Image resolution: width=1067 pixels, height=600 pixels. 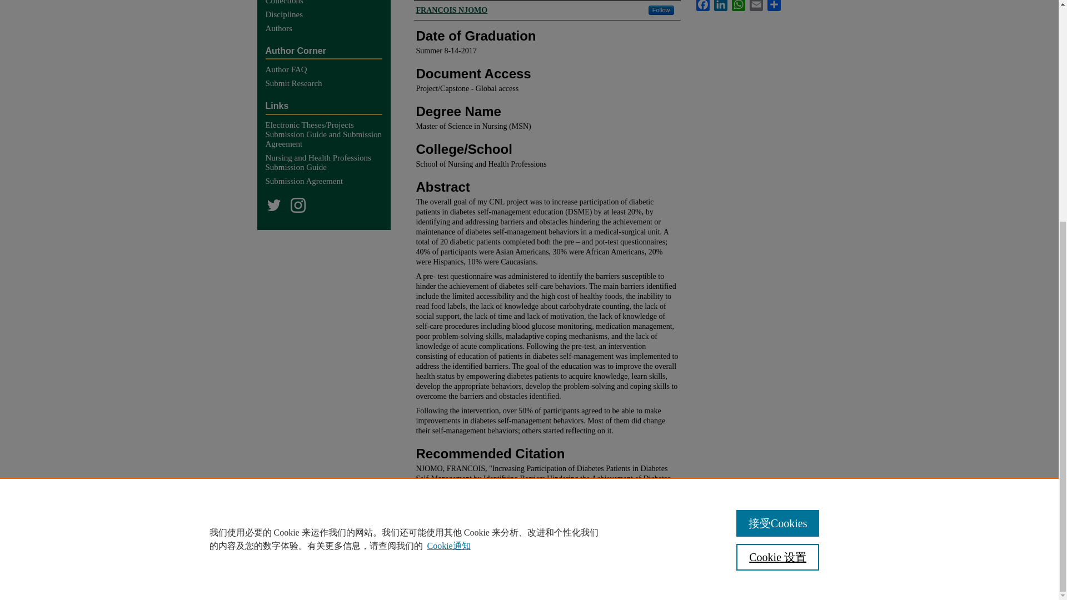 What do you see at coordinates (328, 29) in the screenshot?
I see `Authors` at bounding box center [328, 29].